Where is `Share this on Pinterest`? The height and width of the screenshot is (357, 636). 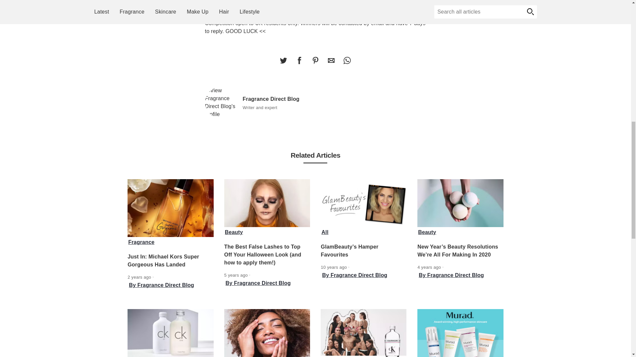 Share this on Pinterest is located at coordinates (315, 60).